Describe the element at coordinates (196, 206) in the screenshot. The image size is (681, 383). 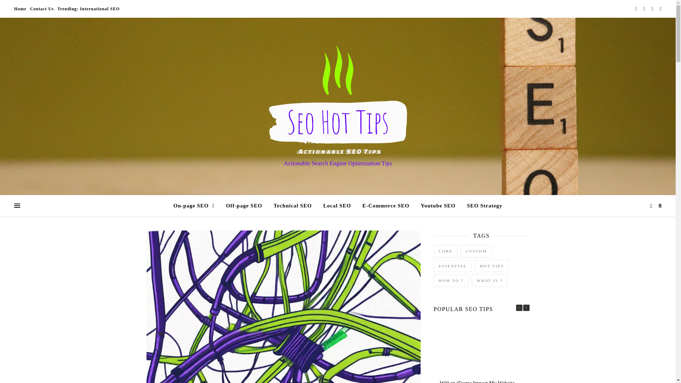
I see `On-page SEO` at that location.